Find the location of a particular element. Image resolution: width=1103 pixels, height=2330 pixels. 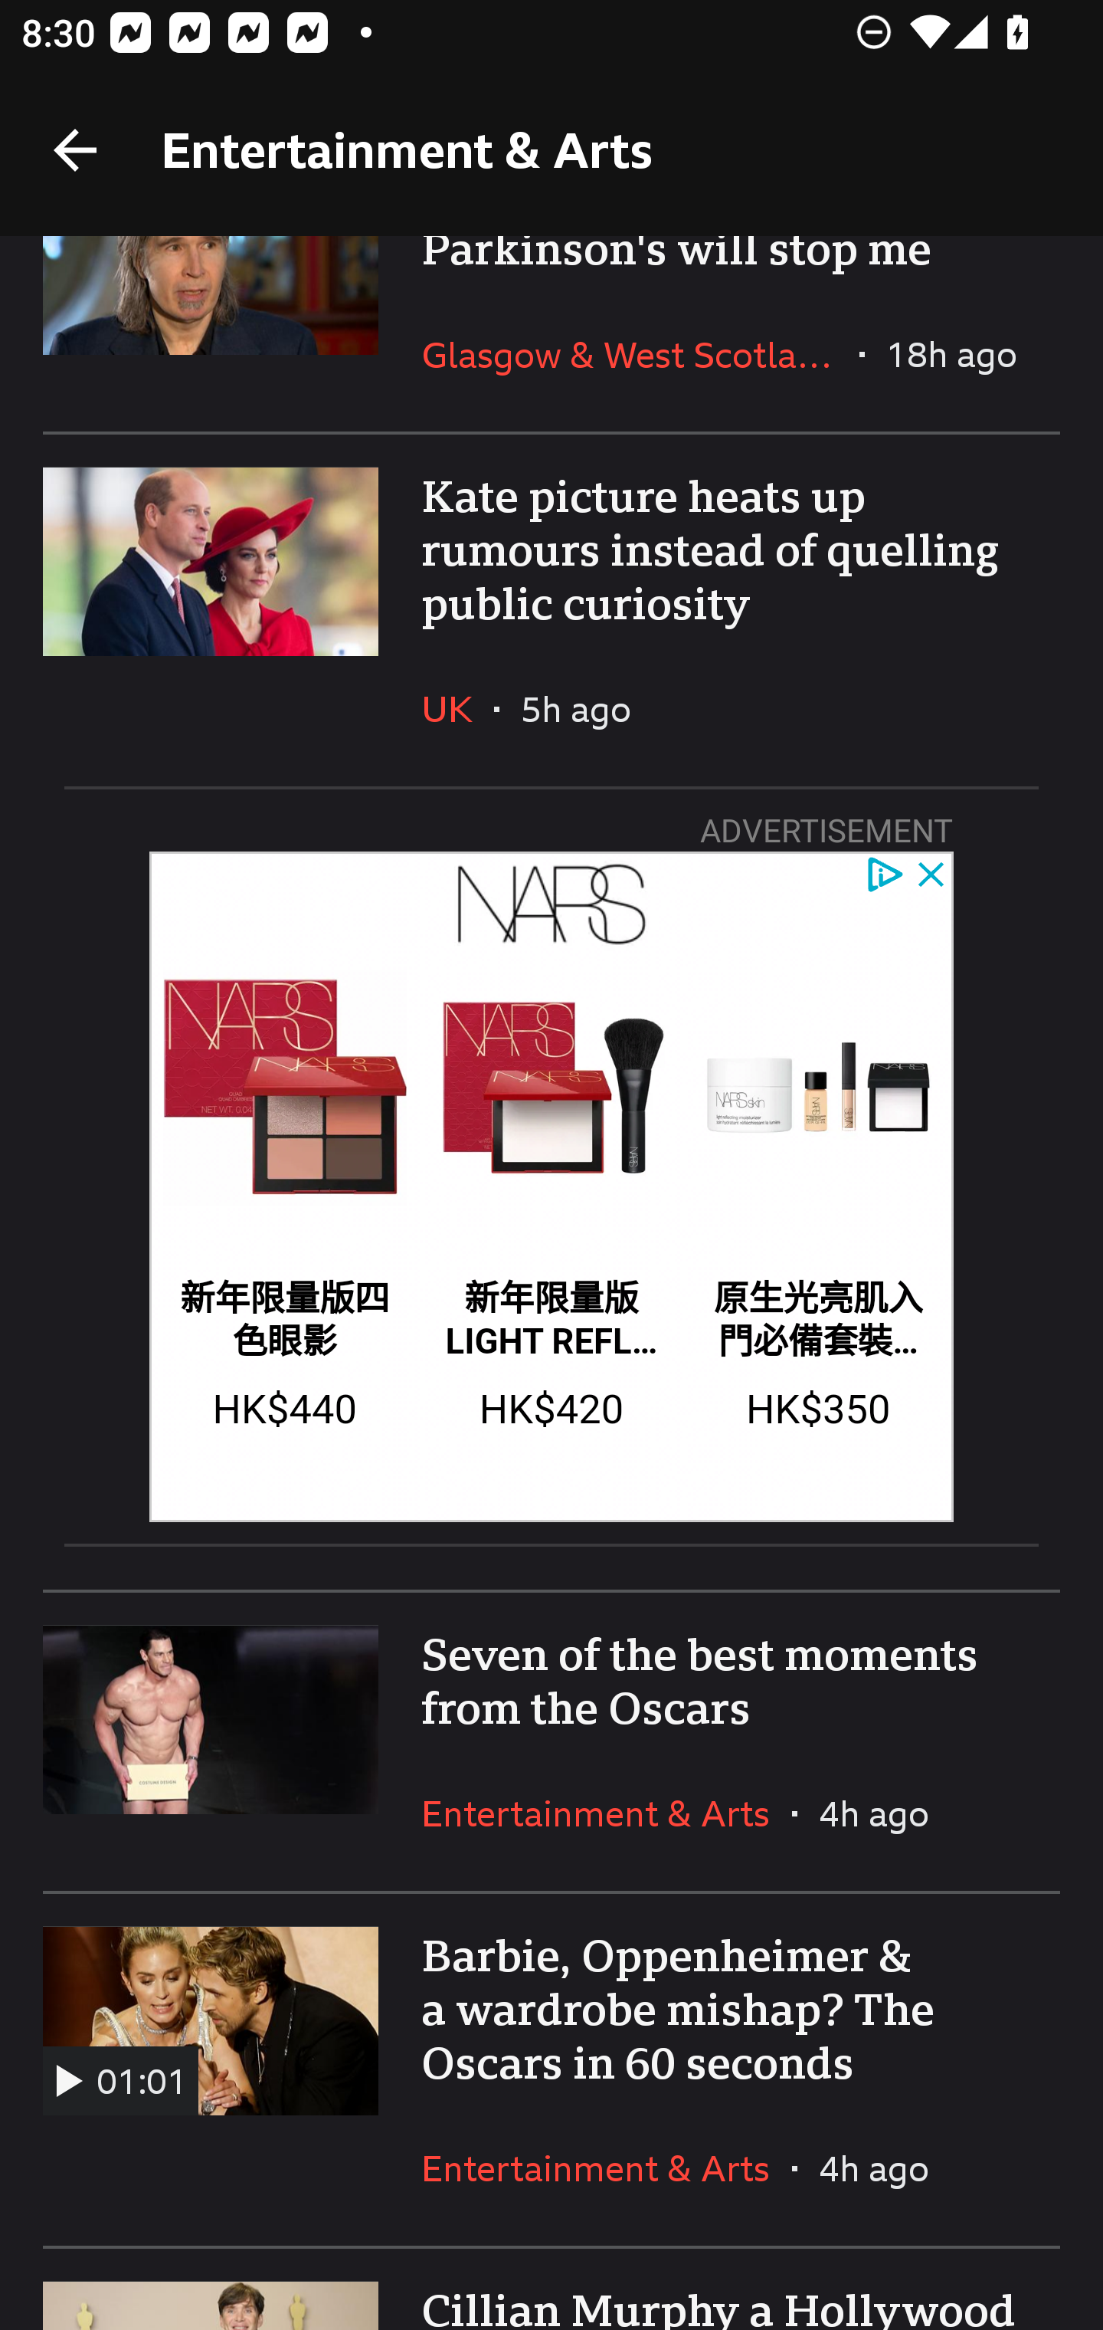

UK In the section UK is located at coordinates (458, 709).